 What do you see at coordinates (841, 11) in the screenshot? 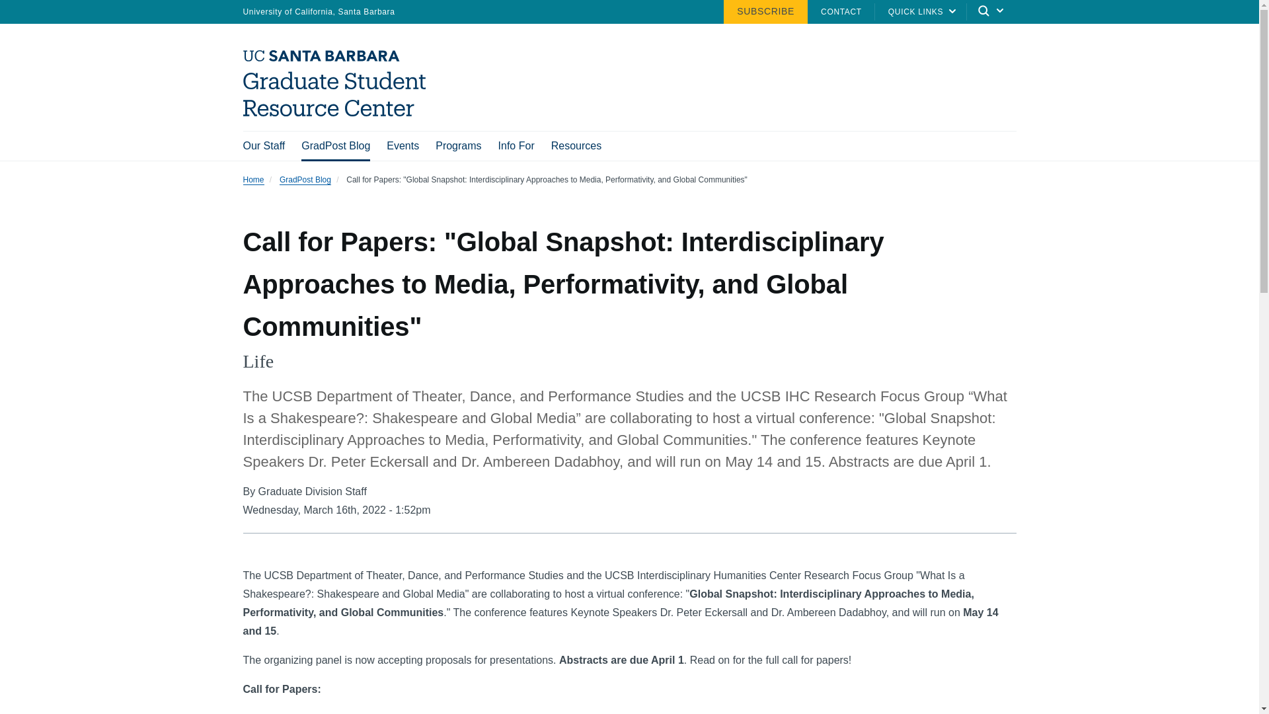
I see `CONTACT` at bounding box center [841, 11].